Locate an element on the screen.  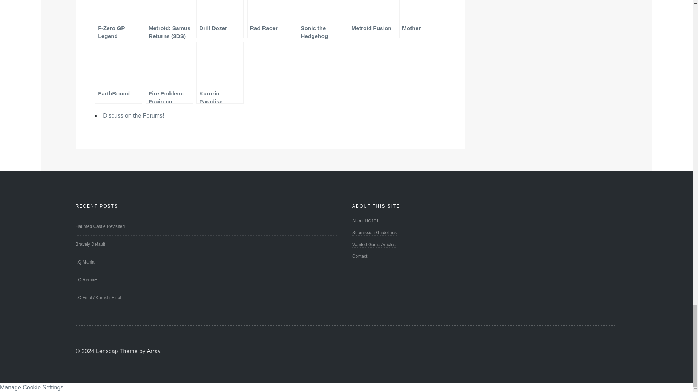
Drill Dozer is located at coordinates (220, 19).